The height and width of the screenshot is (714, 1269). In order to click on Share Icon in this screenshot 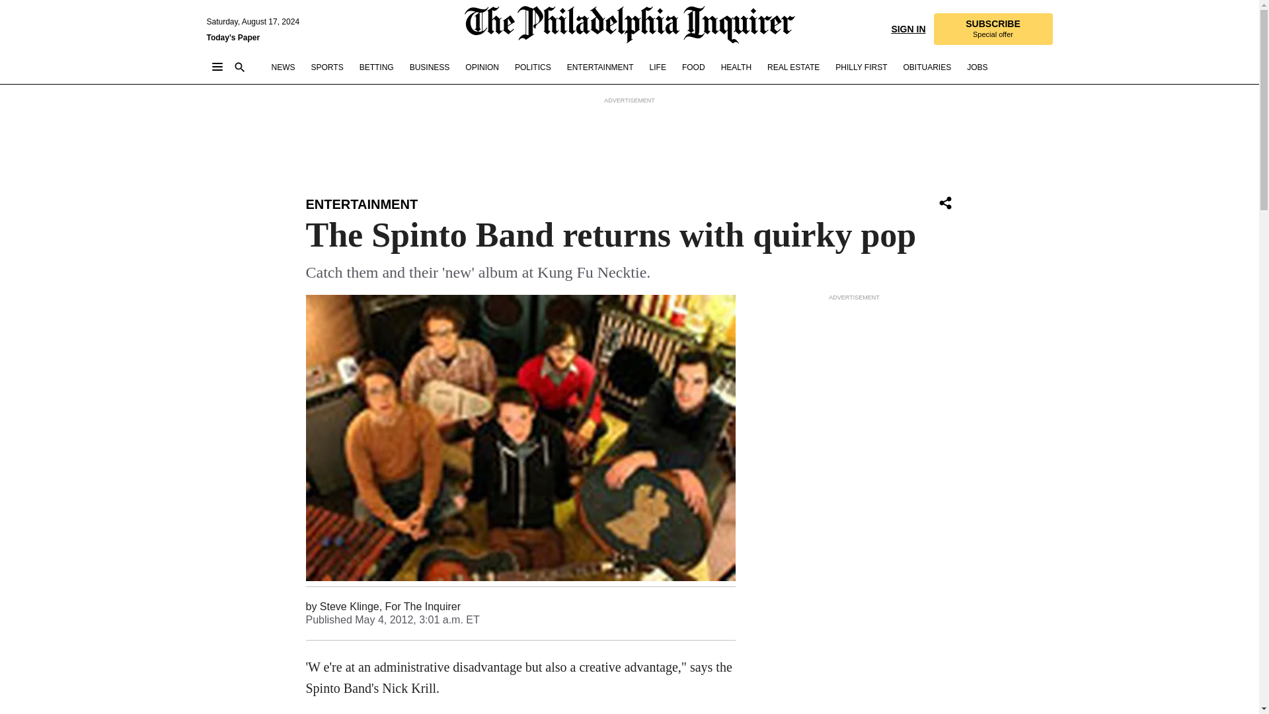, I will do `click(945, 204)`.